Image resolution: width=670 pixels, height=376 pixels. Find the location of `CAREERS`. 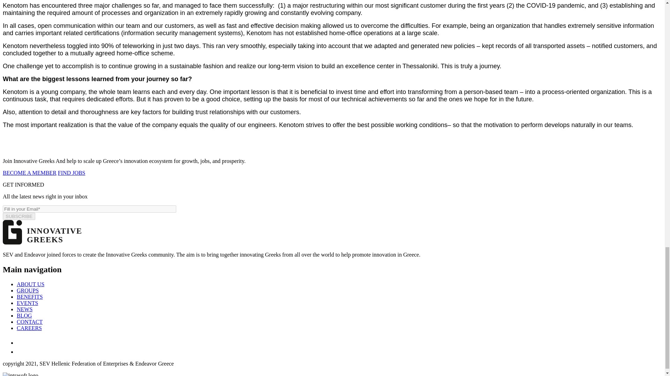

CAREERS is located at coordinates (29, 328).